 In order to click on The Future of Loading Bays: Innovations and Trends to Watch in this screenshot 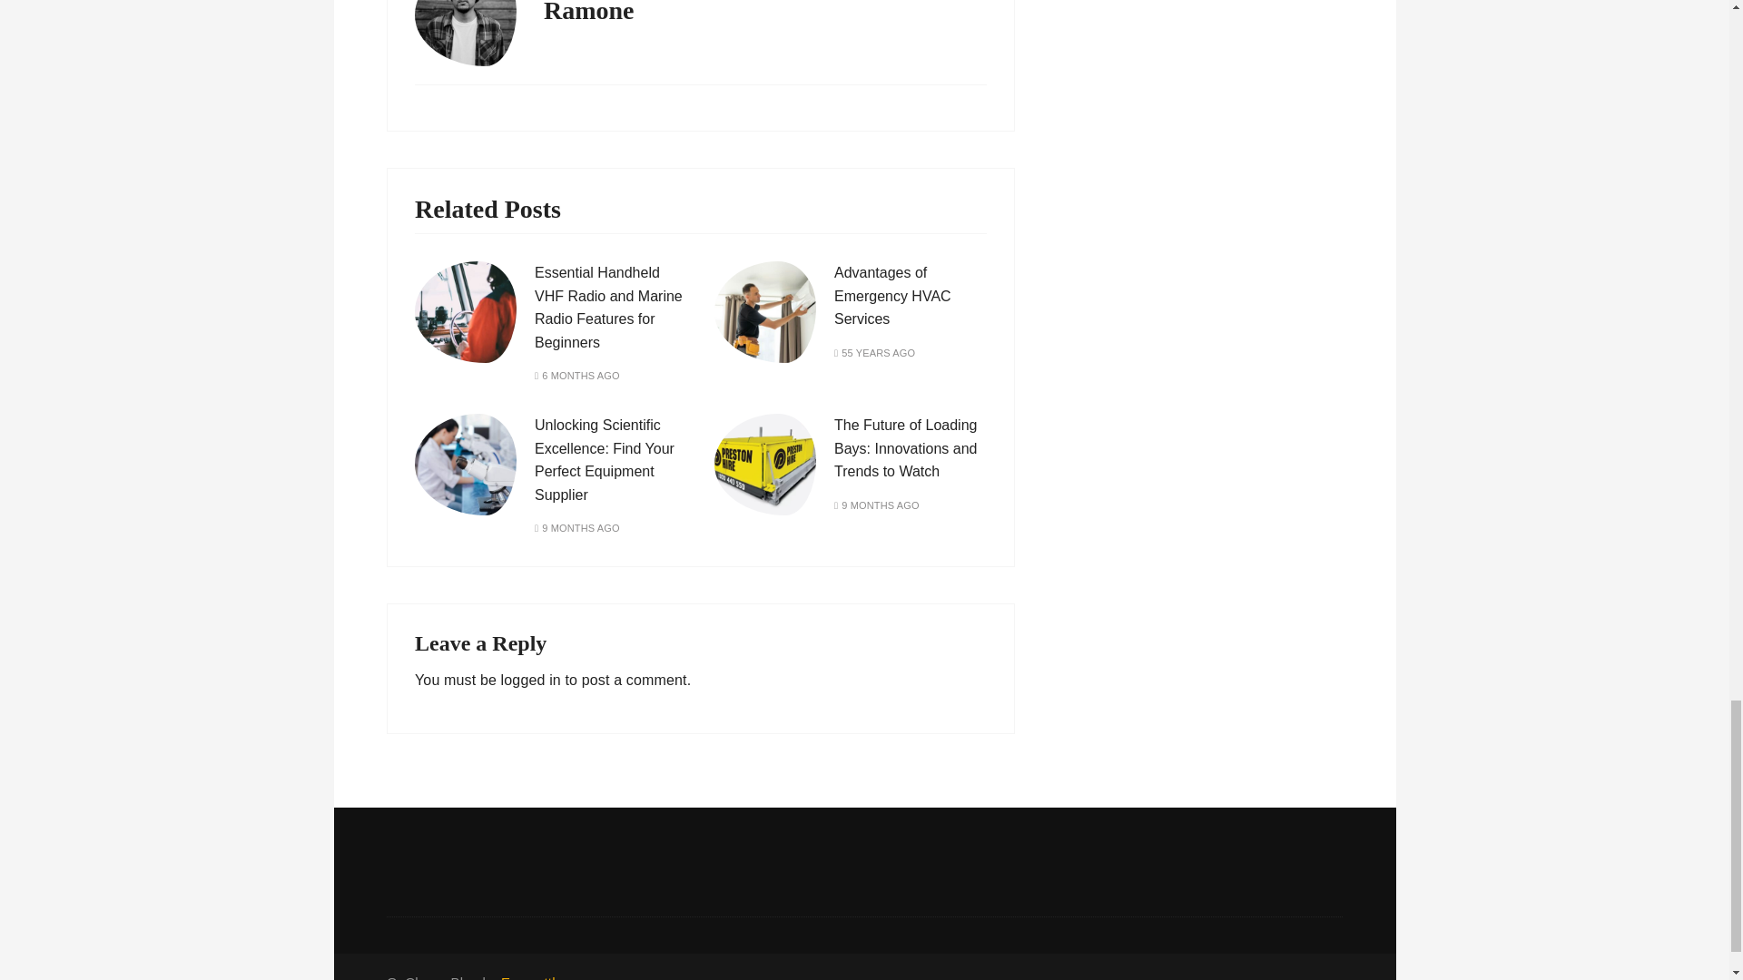, I will do `click(905, 448)`.